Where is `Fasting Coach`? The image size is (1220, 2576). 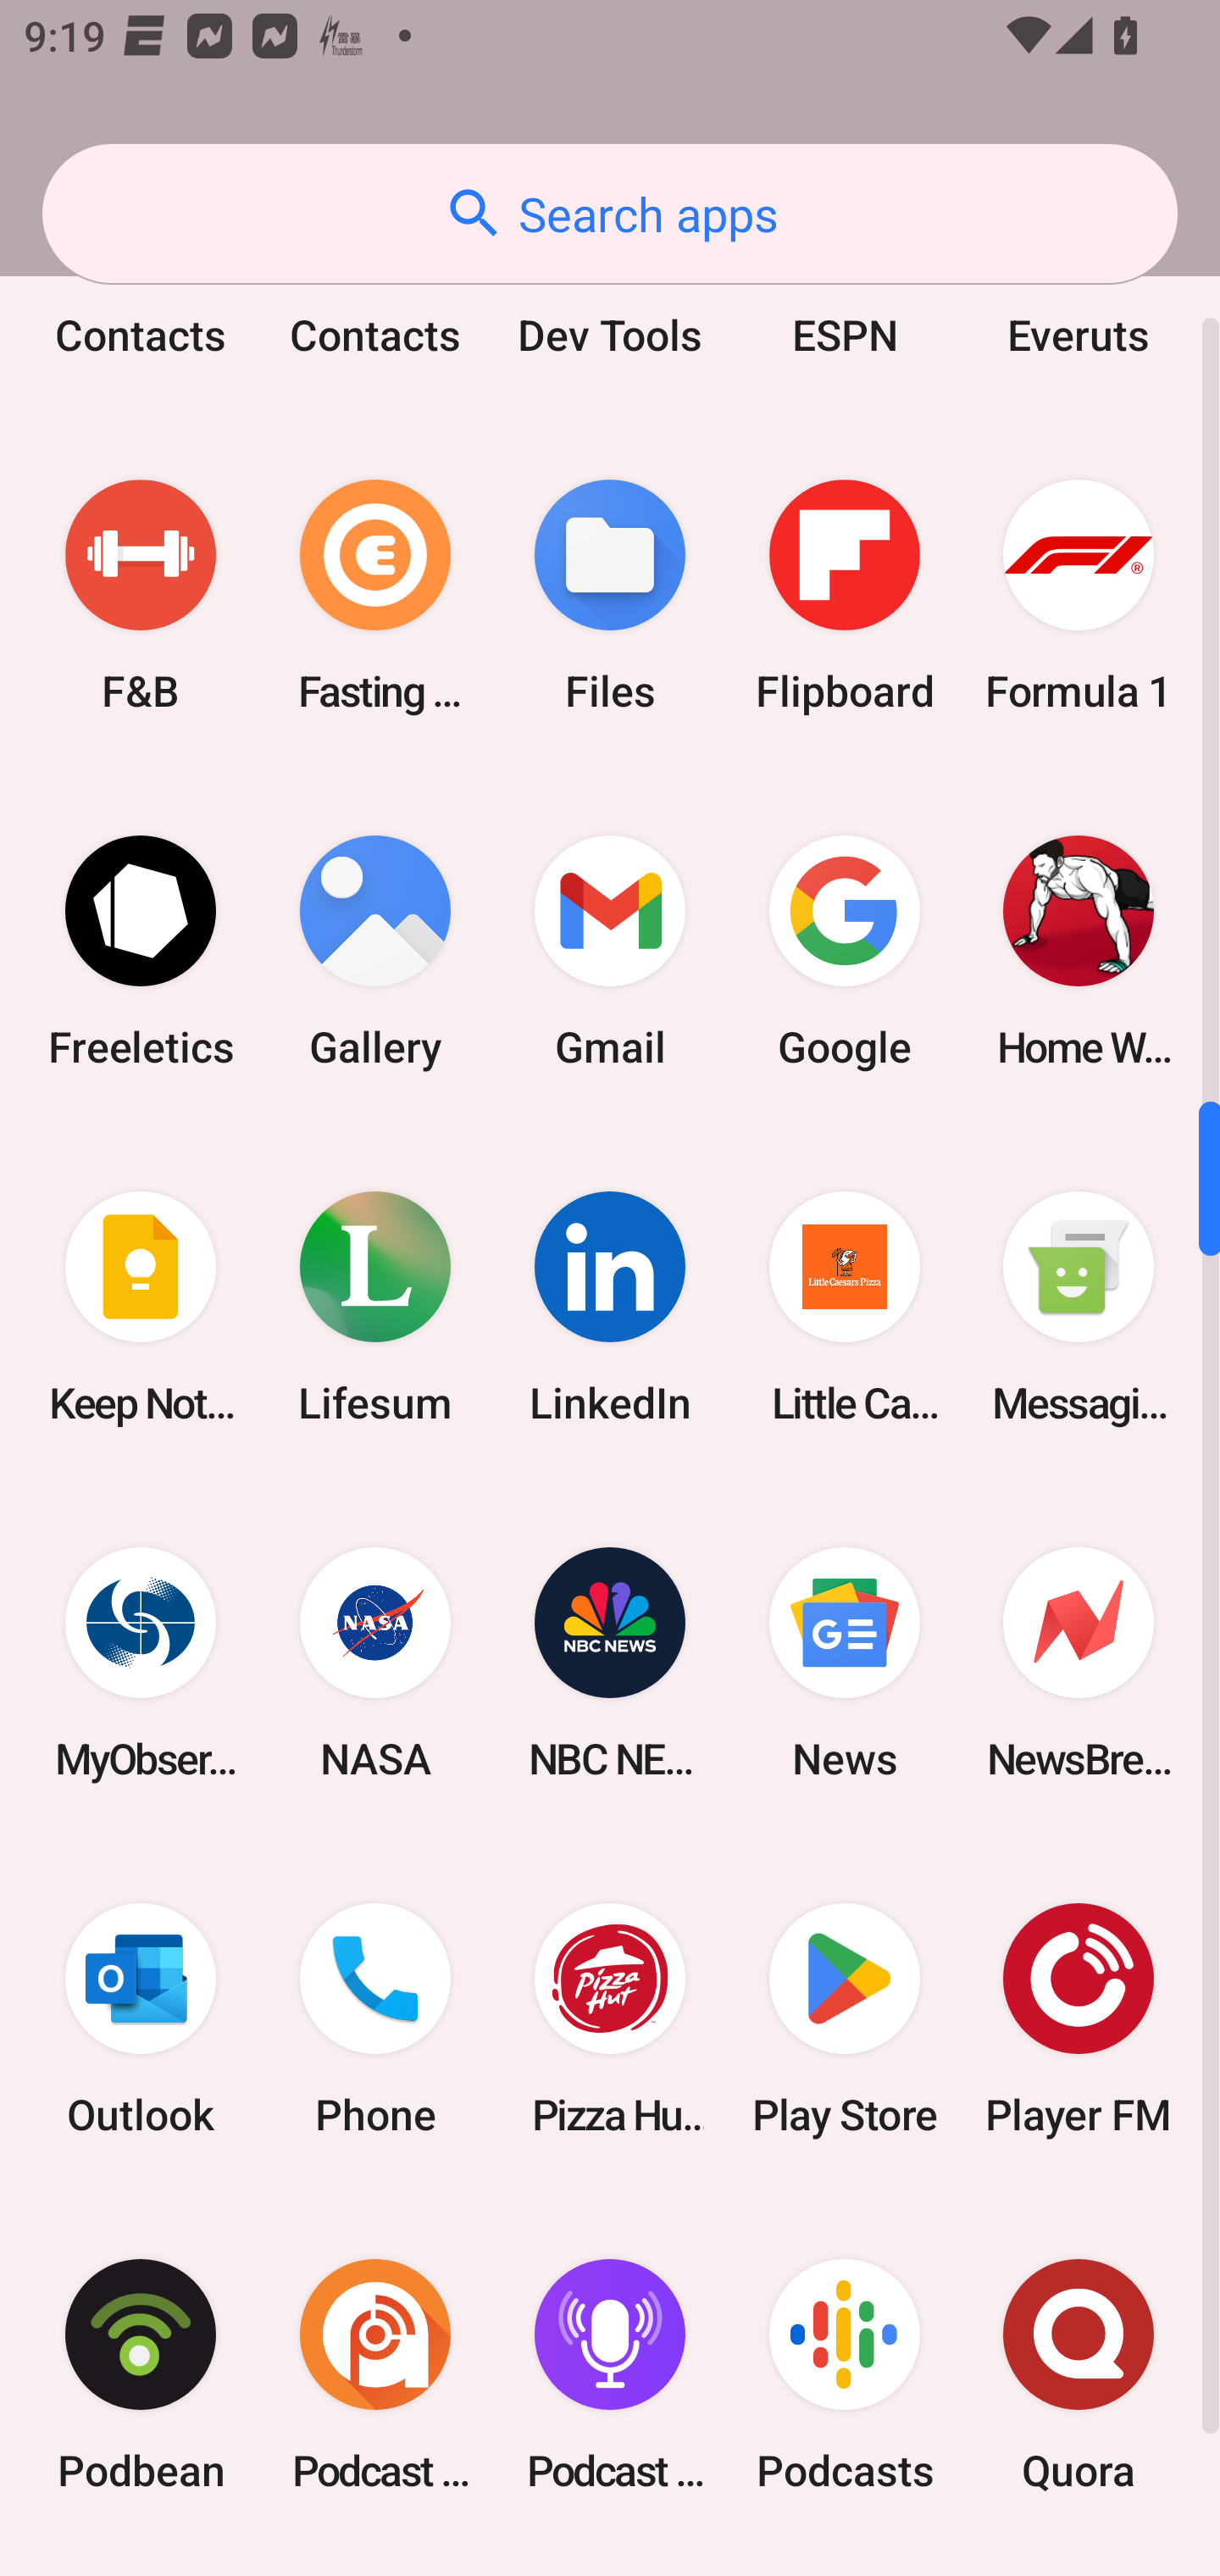 Fasting Coach is located at coordinates (375, 595).